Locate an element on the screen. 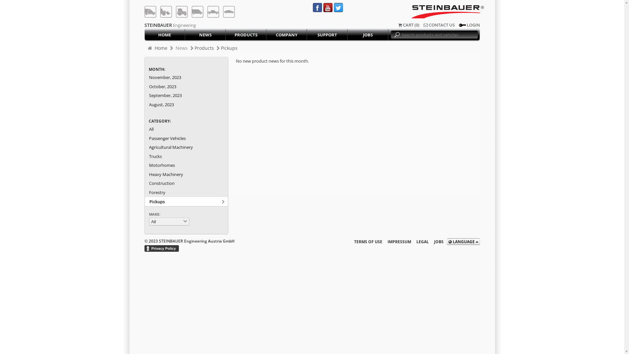 The height and width of the screenshot is (354, 629). Trucks is located at coordinates (186, 156).